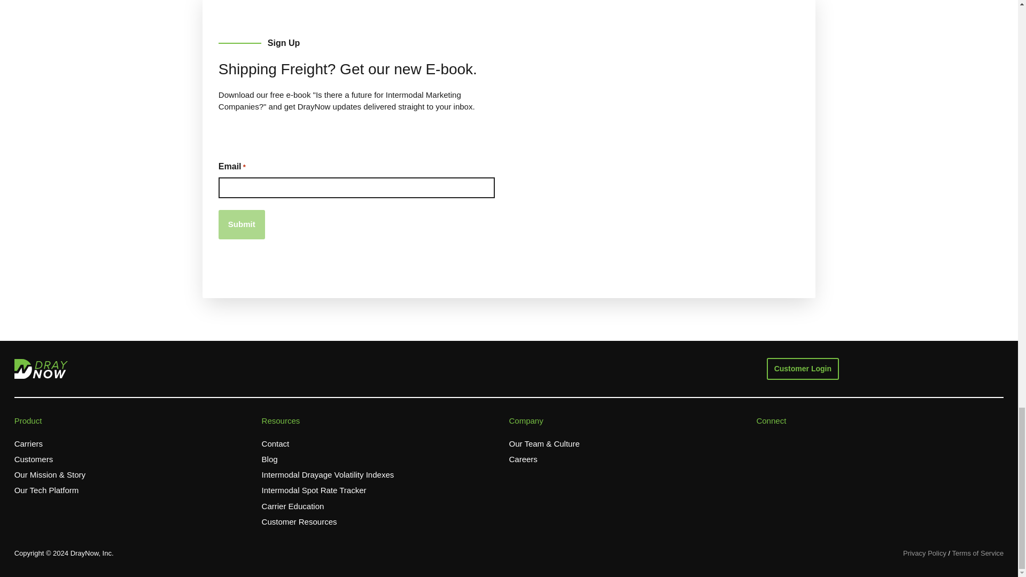  I want to click on Customer Login, so click(803, 369).